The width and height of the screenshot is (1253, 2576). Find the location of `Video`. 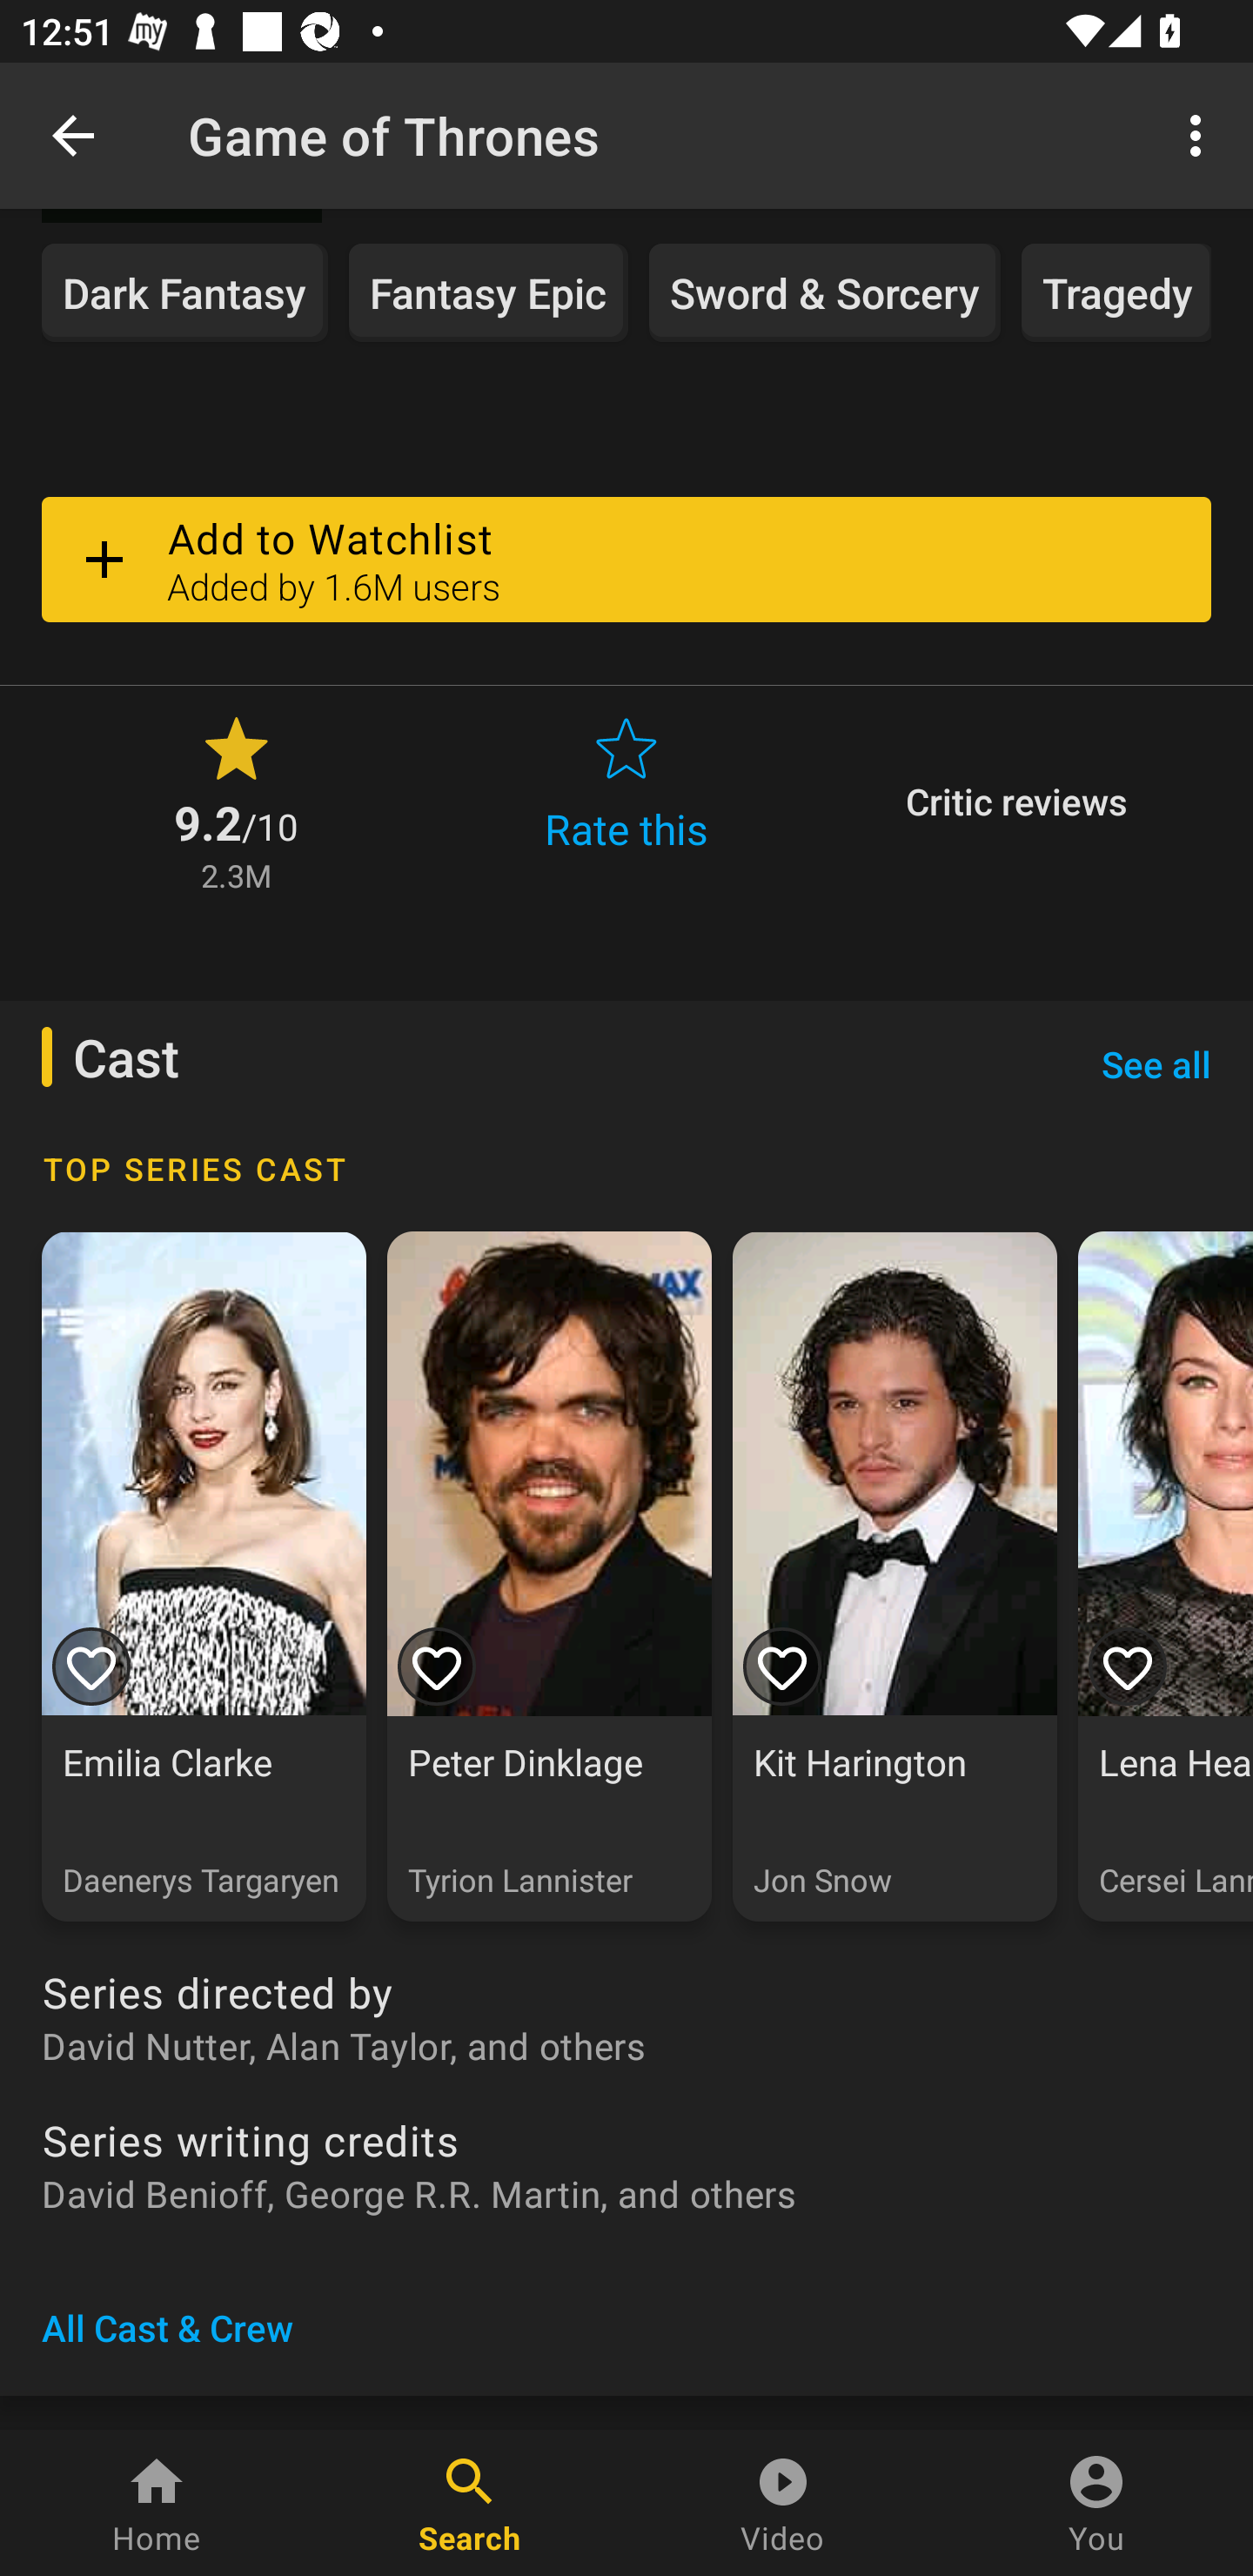

Video is located at coordinates (783, 2503).